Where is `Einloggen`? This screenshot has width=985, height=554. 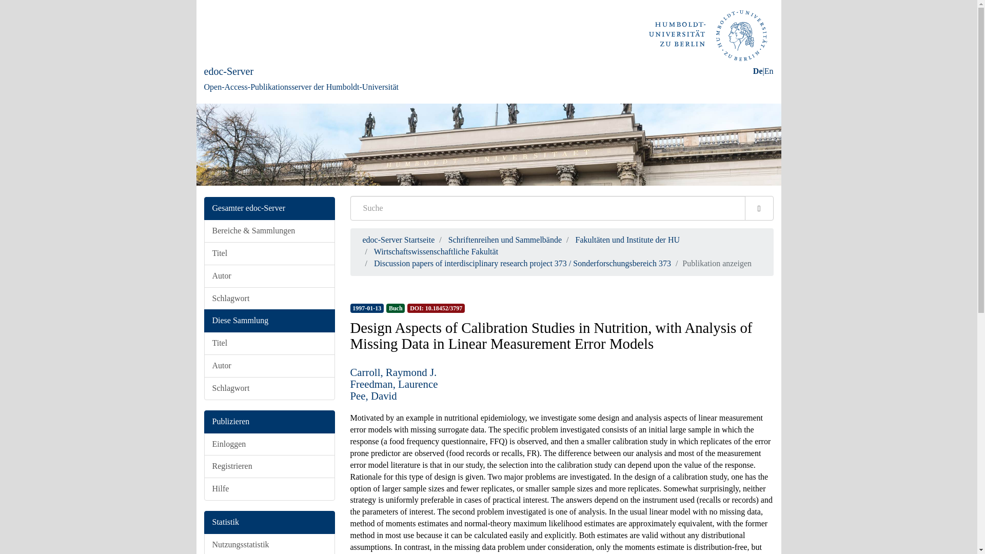
Einloggen is located at coordinates (269, 444).